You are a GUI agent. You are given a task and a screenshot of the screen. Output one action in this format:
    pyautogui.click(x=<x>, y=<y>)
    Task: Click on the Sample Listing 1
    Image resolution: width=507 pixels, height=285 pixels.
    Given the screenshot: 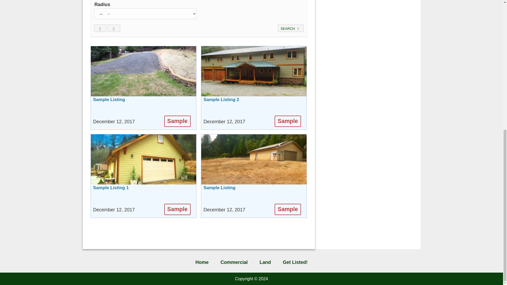 What is the action you would take?
    pyautogui.click(x=144, y=176)
    